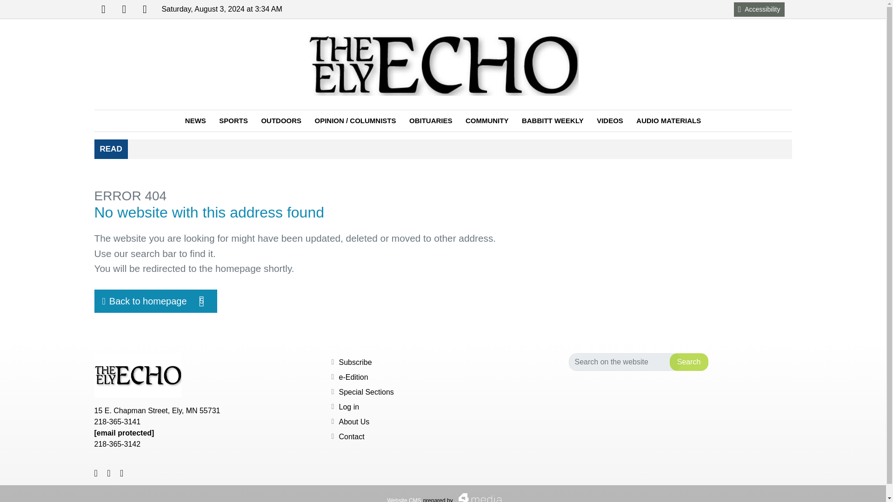 The width and height of the screenshot is (893, 502). What do you see at coordinates (366, 392) in the screenshot?
I see `e-Edition` at bounding box center [366, 392].